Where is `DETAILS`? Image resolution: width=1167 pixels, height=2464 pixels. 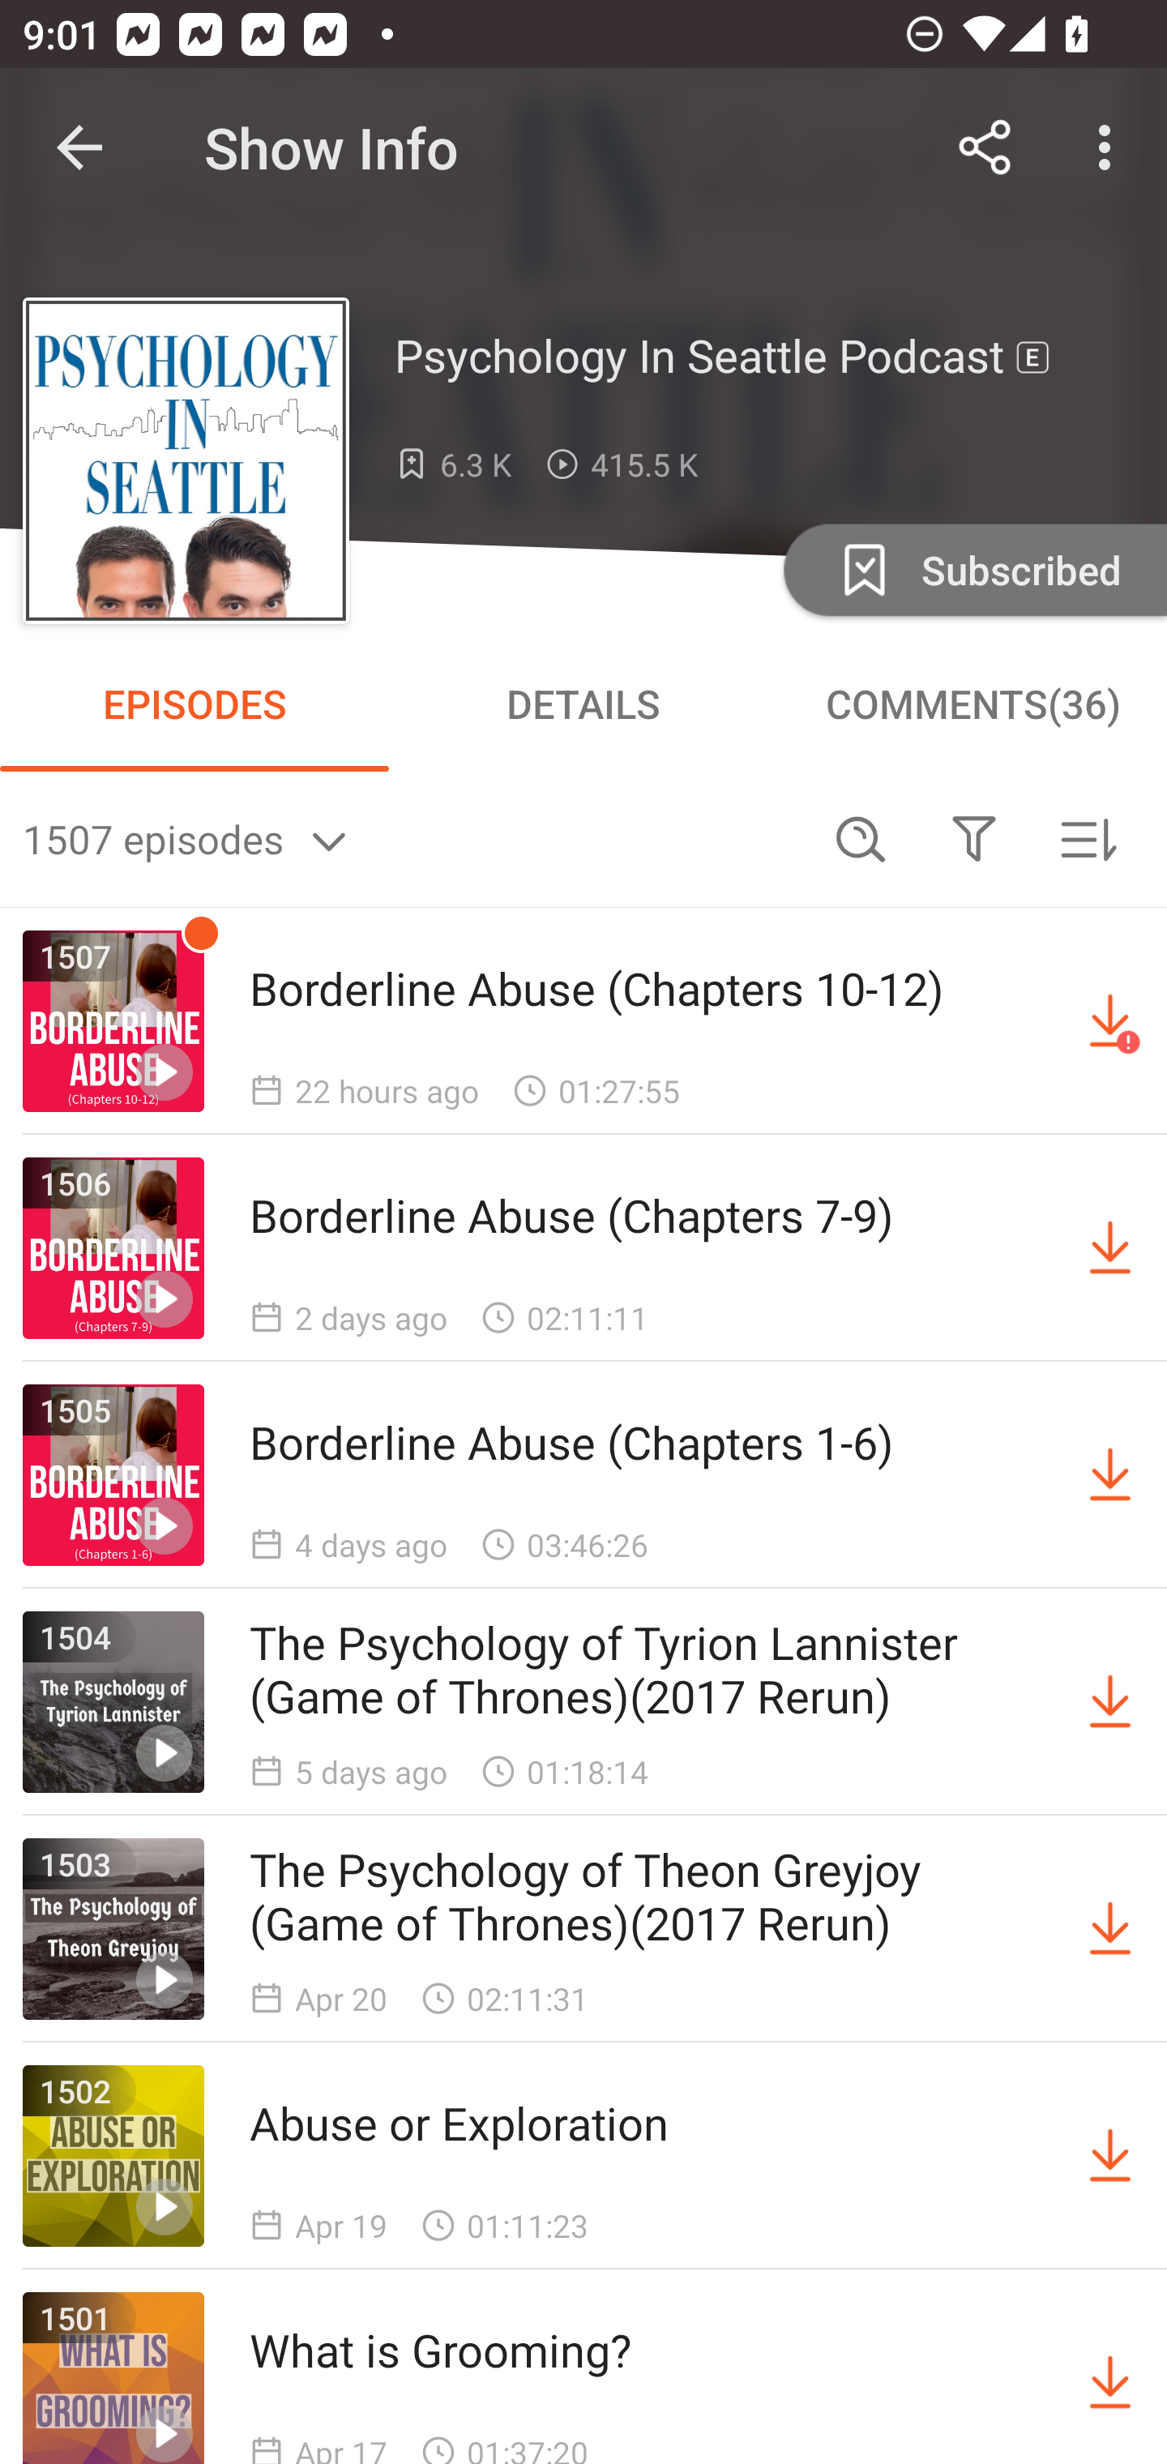
DETAILS is located at coordinates (583, 704).